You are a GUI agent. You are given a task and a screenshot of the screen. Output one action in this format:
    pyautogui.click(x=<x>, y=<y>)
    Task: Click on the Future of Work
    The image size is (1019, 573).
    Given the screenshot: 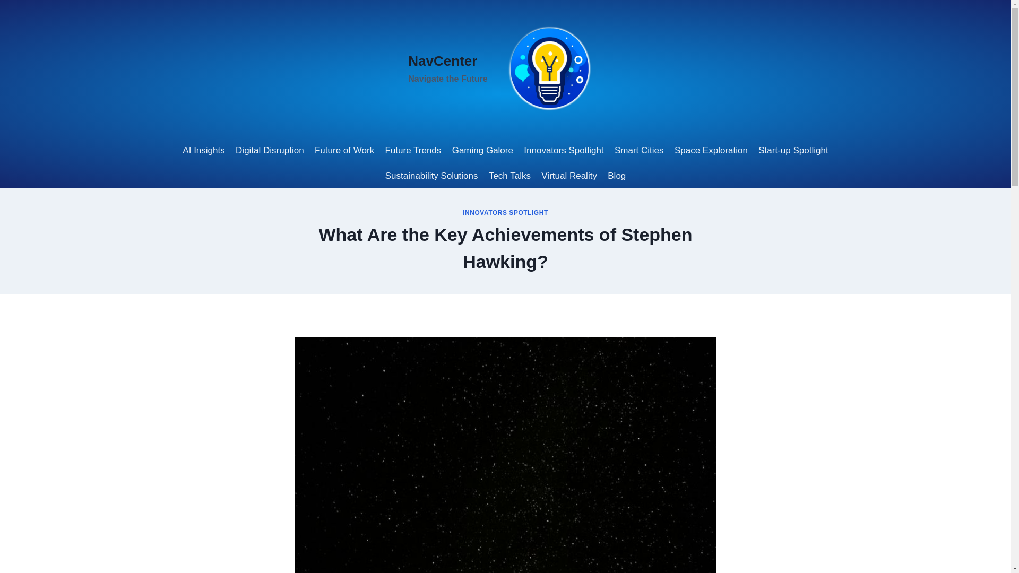 What is the action you would take?
    pyautogui.click(x=345, y=151)
    